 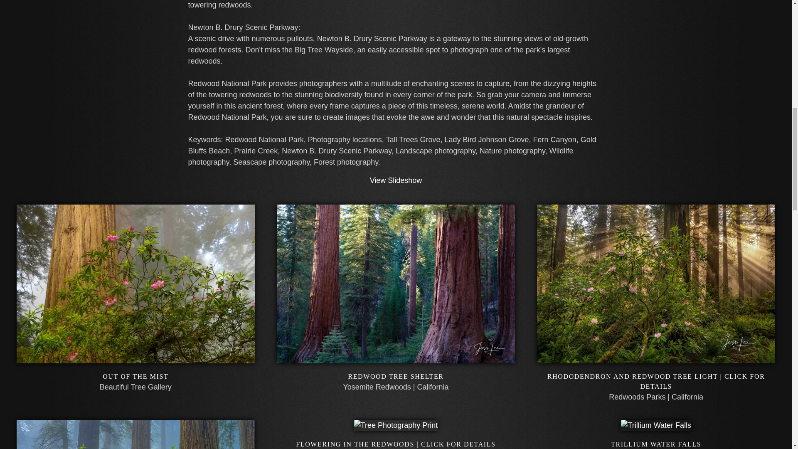 What do you see at coordinates (396, 376) in the screenshot?
I see `Redwood Tree Shelter` at bounding box center [396, 376].